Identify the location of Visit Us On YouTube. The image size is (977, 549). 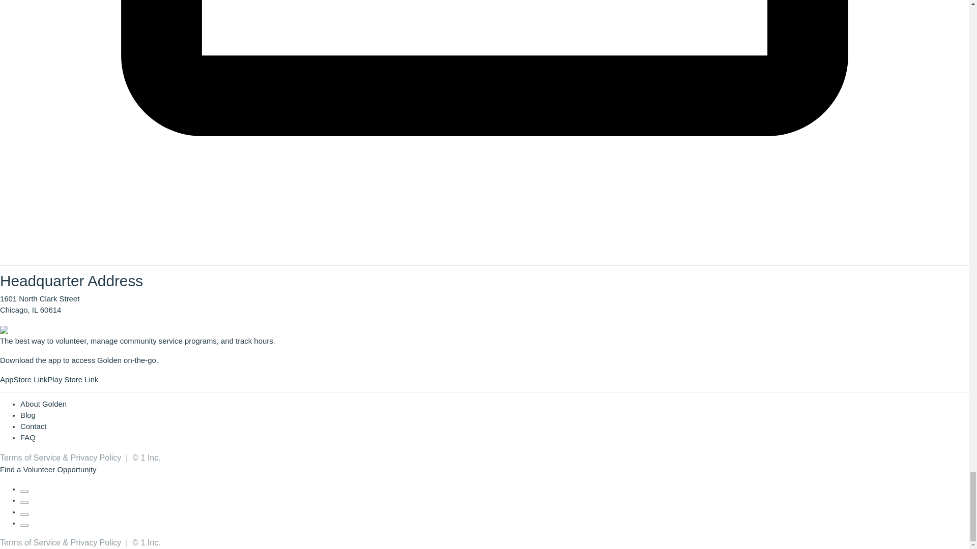
(24, 523).